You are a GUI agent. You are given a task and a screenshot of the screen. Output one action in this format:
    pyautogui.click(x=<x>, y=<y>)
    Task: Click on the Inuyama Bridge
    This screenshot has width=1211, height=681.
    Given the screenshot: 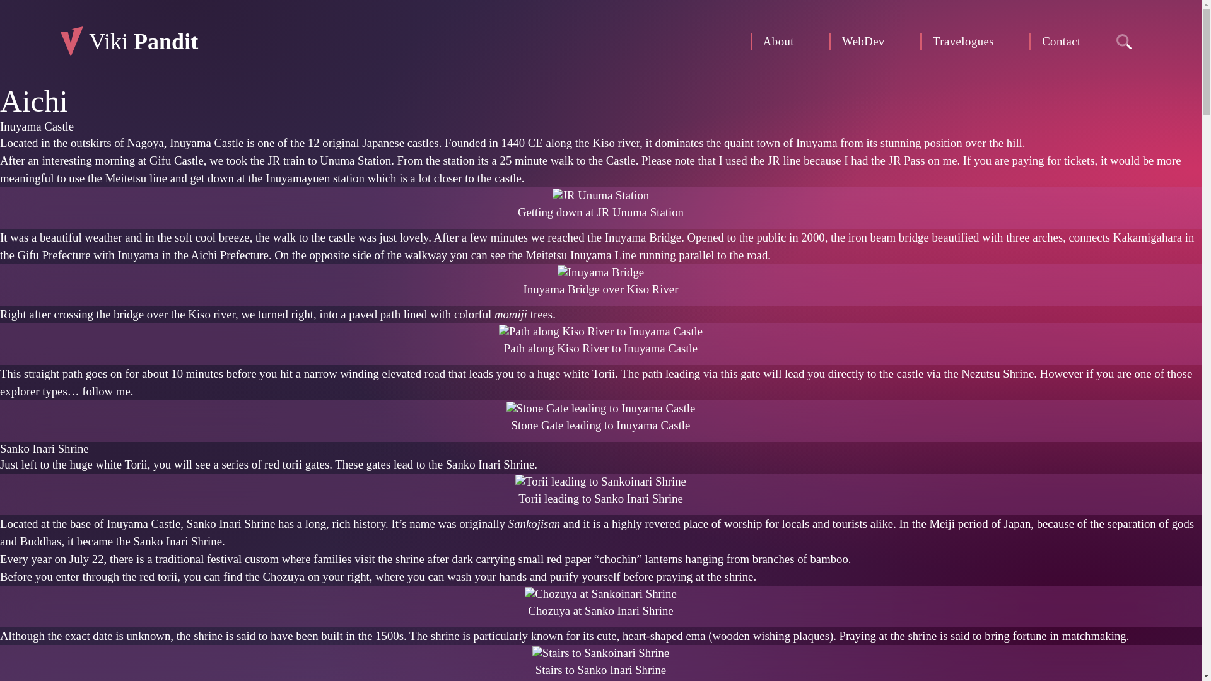 What is the action you would take?
    pyautogui.click(x=600, y=272)
    